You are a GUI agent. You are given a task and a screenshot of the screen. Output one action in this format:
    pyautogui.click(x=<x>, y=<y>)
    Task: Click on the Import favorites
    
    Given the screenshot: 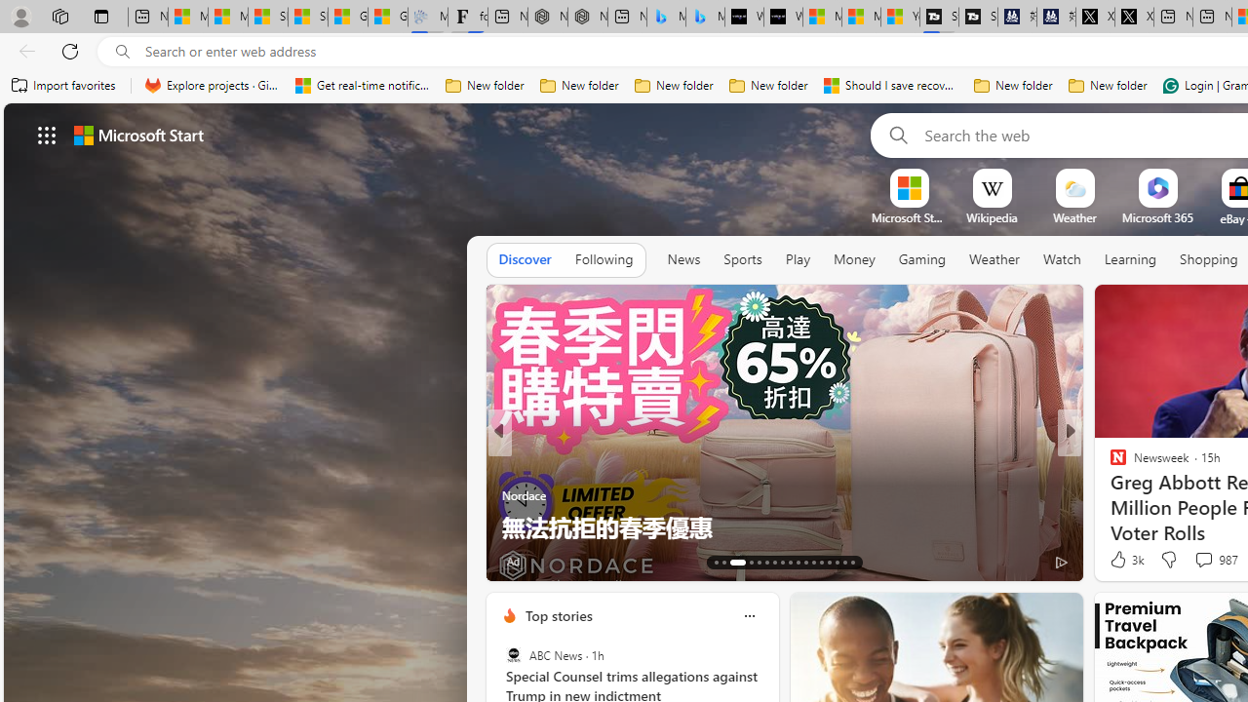 What is the action you would take?
    pyautogui.click(x=64, y=86)
    